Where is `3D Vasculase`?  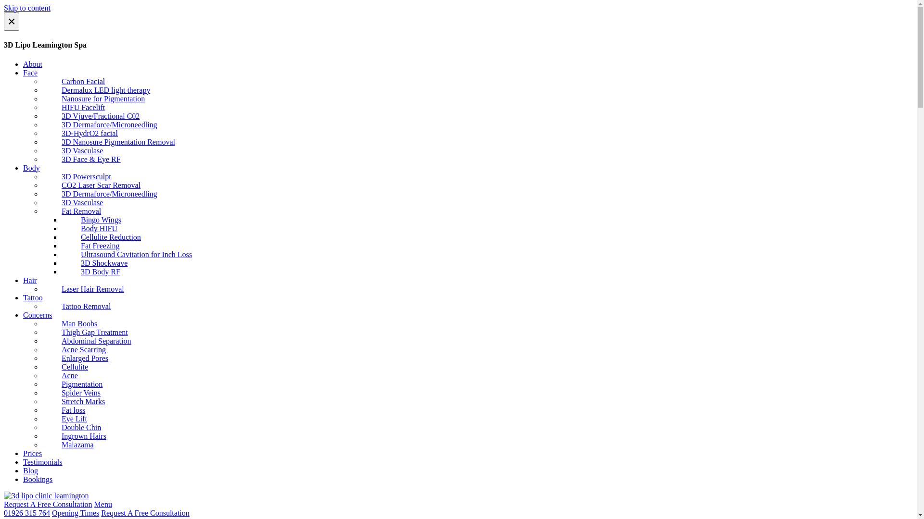 3D Vasculase is located at coordinates (73, 151).